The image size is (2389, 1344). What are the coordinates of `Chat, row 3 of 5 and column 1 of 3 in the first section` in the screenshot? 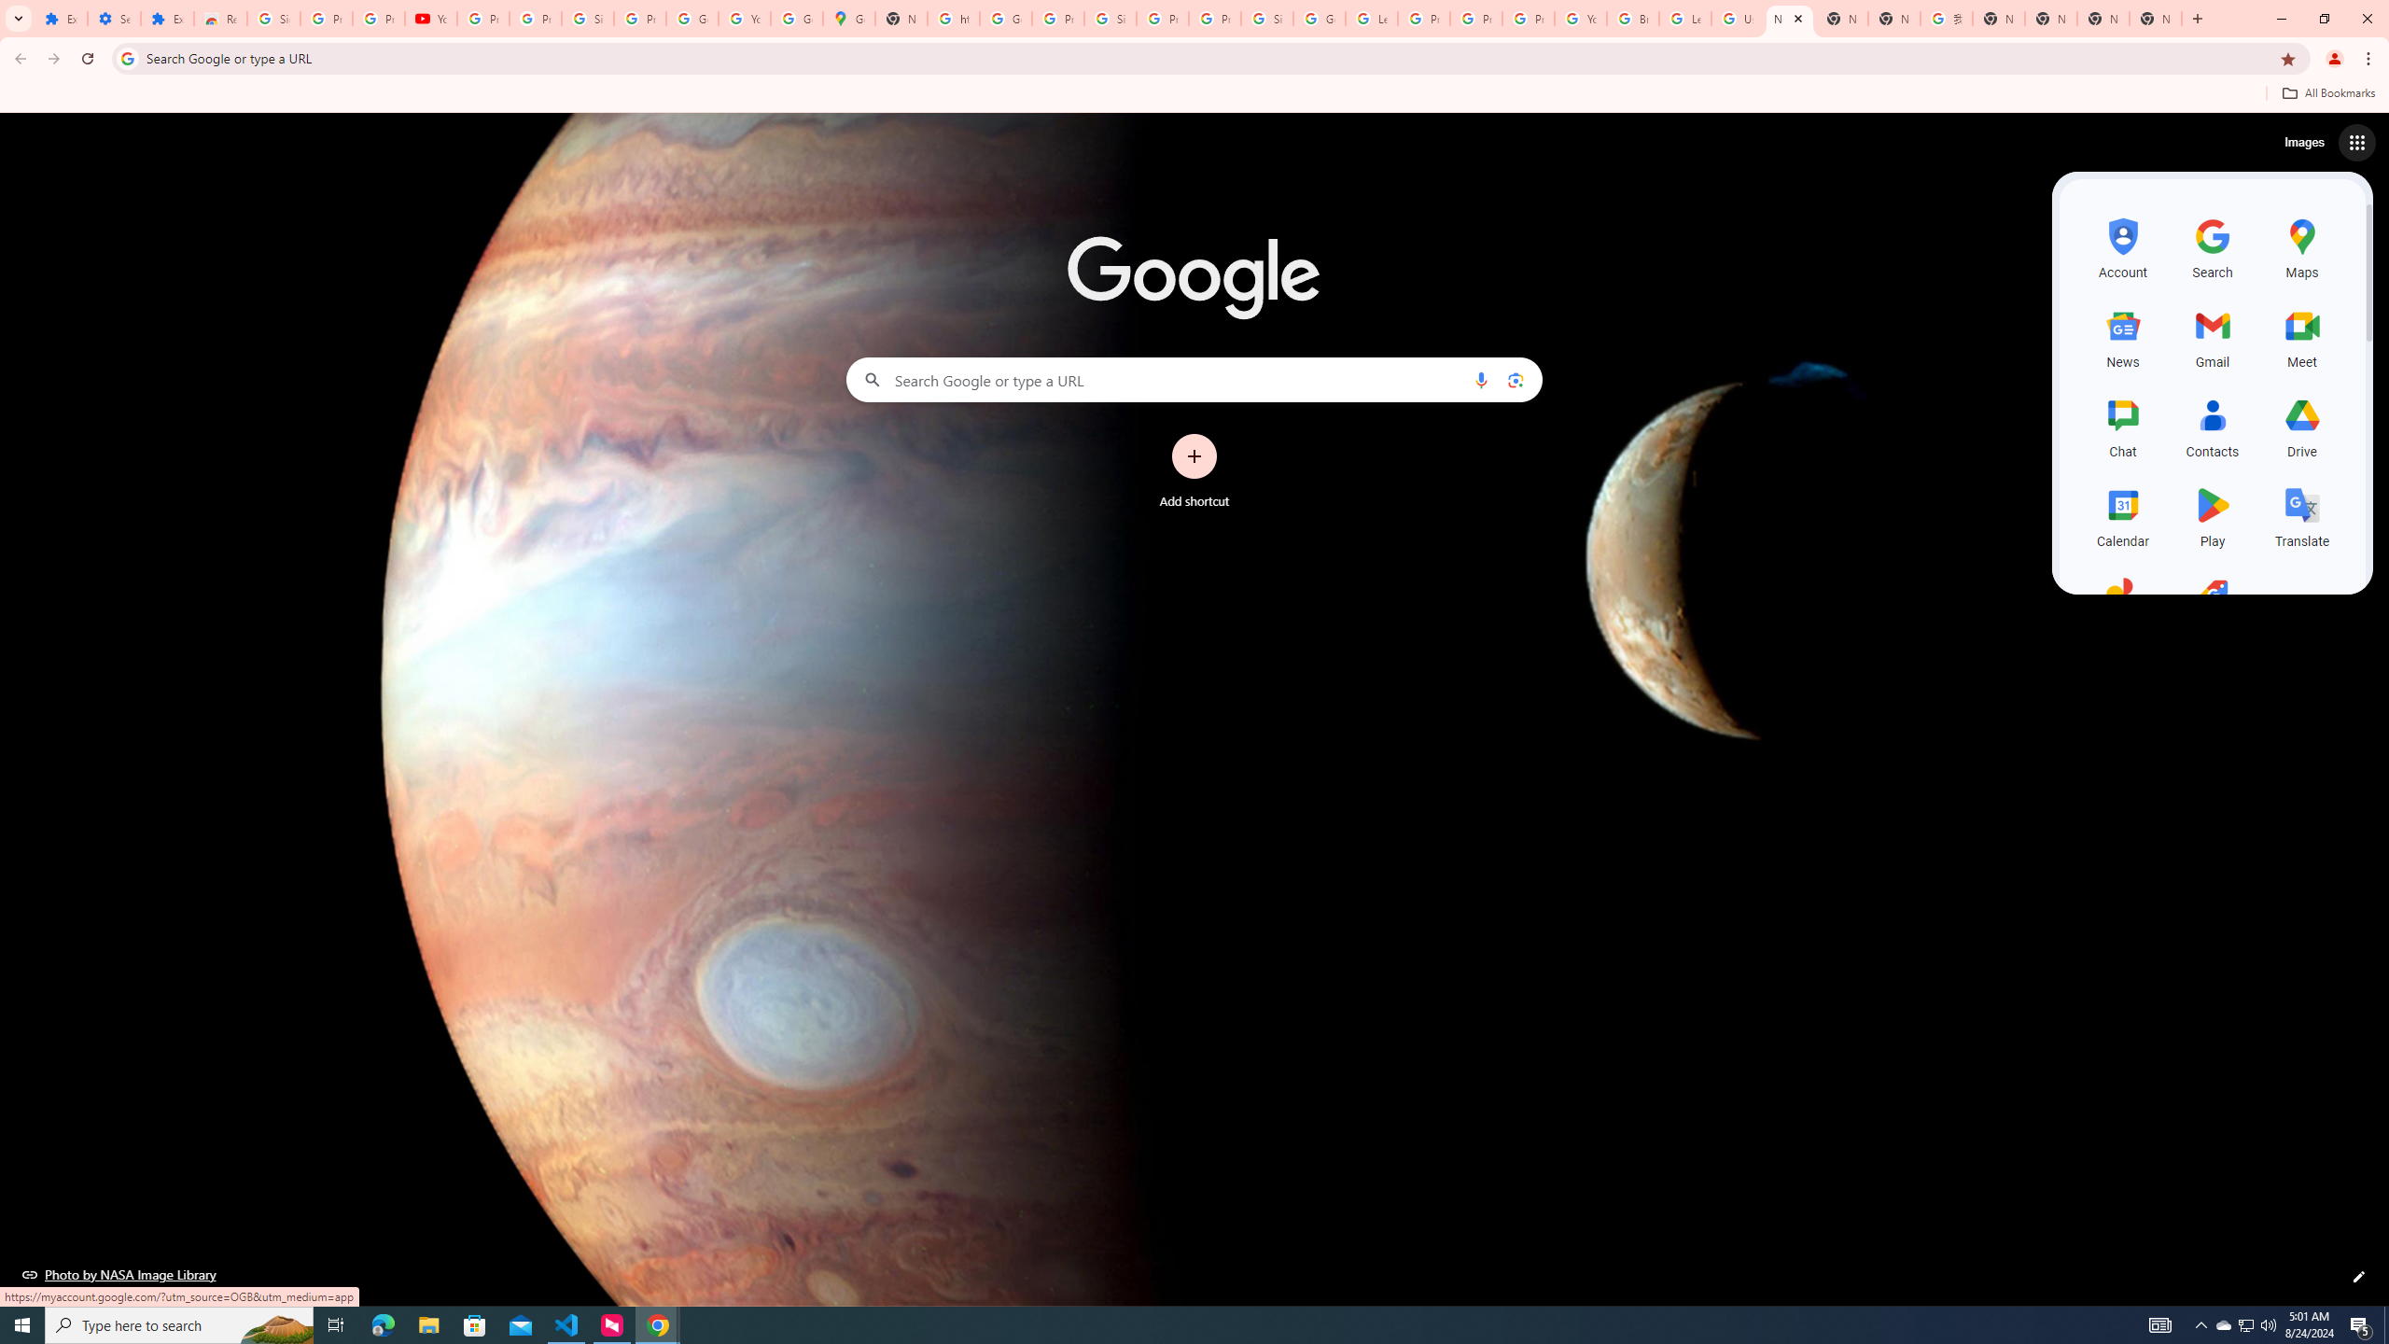 It's located at (2122, 426).